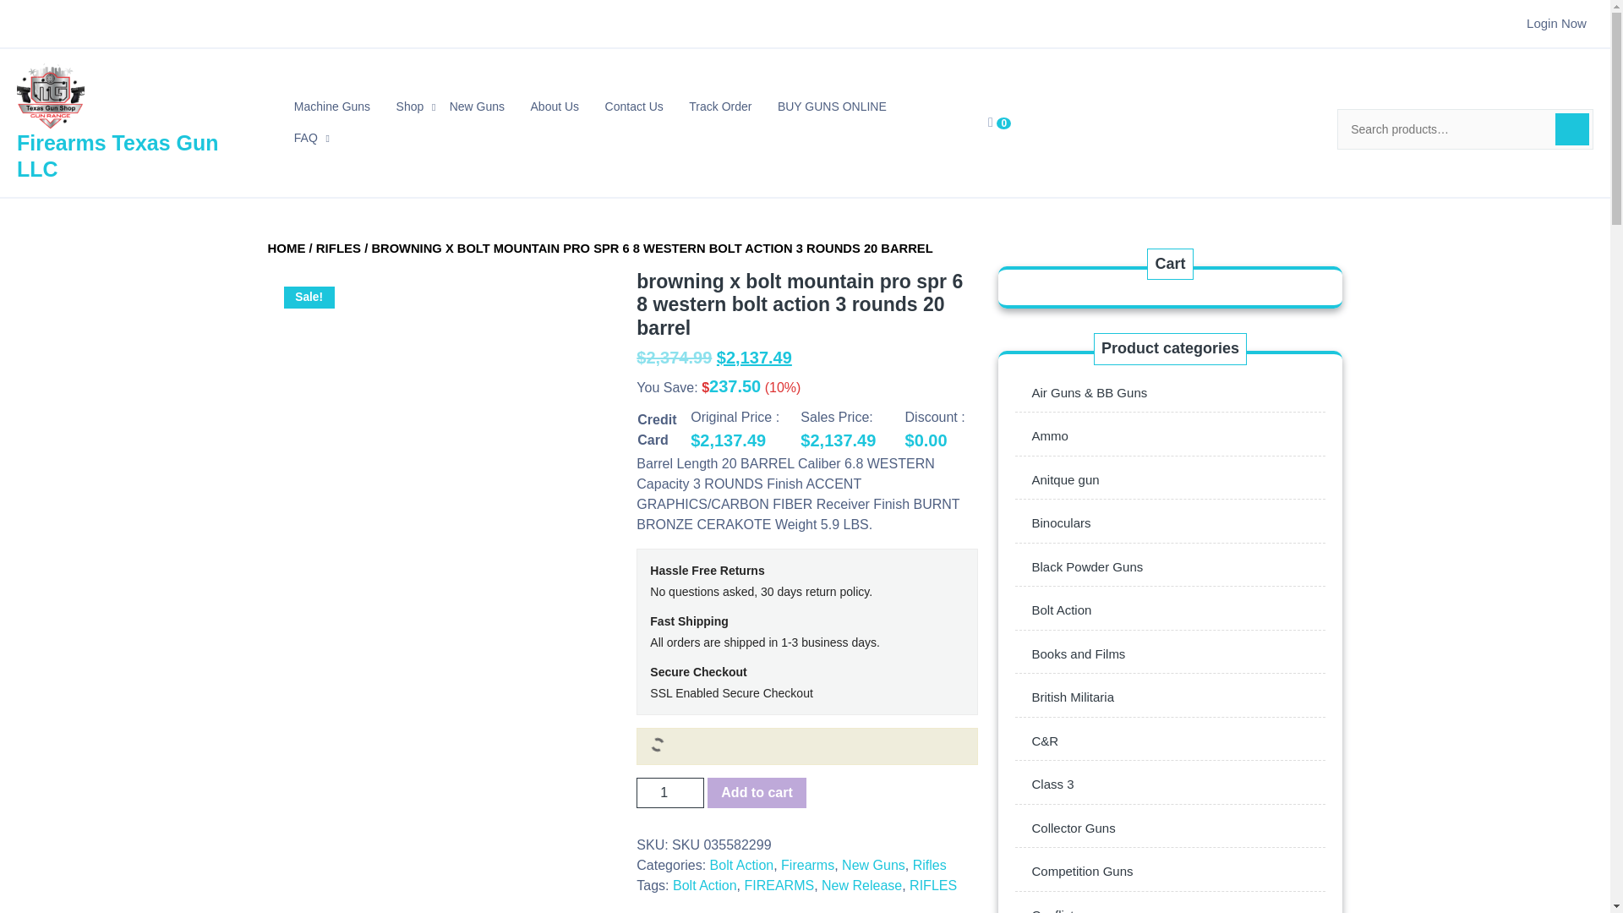  What do you see at coordinates (306, 138) in the screenshot?
I see `FAQ` at bounding box center [306, 138].